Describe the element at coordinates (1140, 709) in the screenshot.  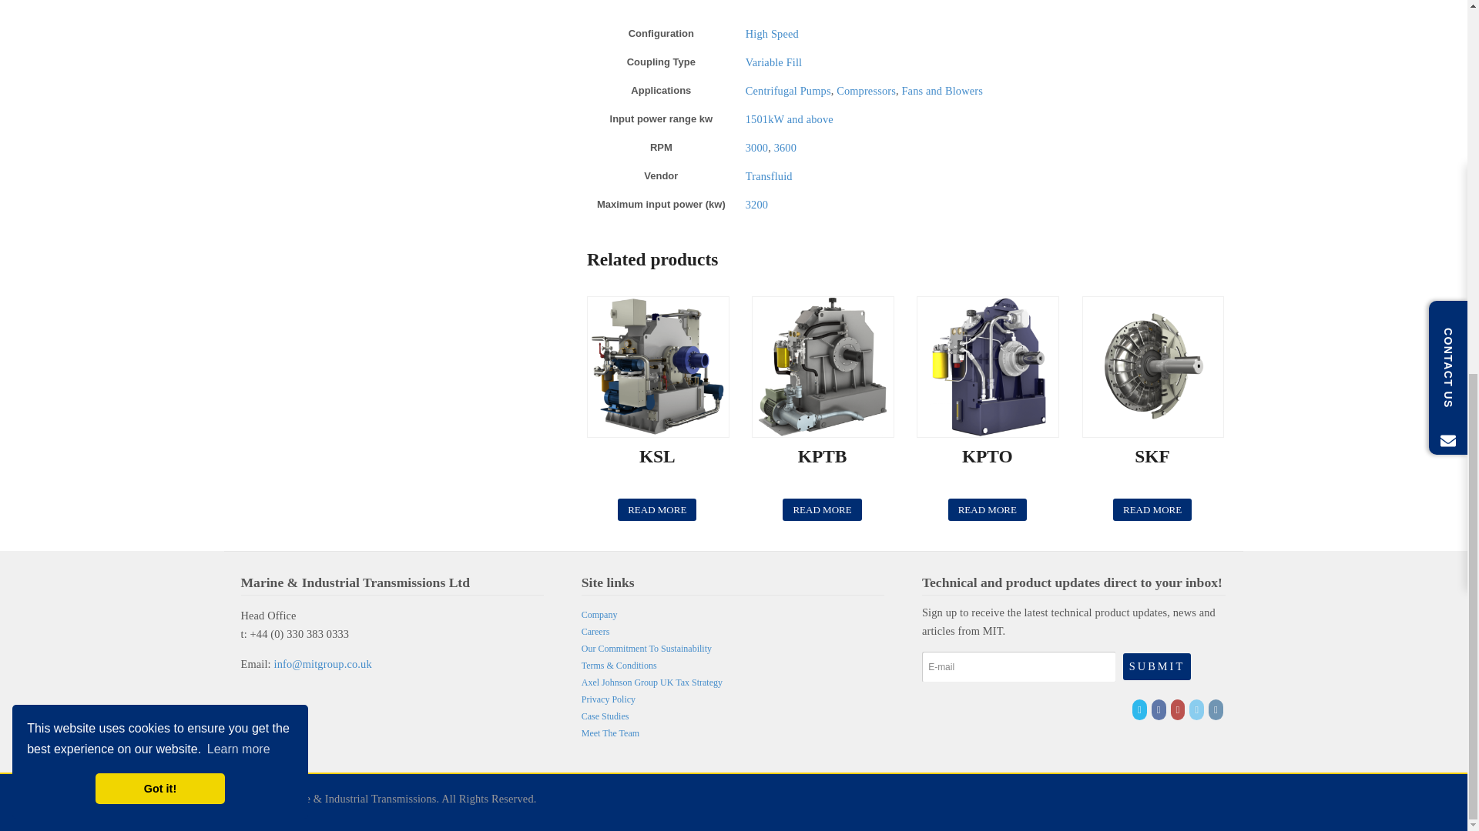
I see `Twitter` at that location.